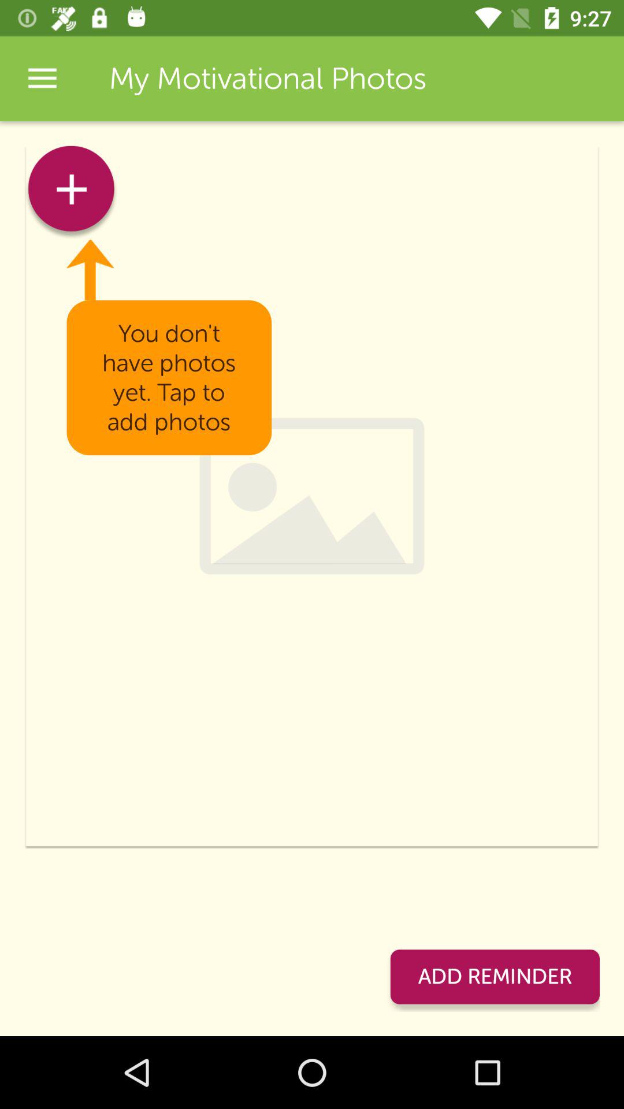  What do you see at coordinates (495, 976) in the screenshot?
I see `swipe to add reminder item` at bounding box center [495, 976].